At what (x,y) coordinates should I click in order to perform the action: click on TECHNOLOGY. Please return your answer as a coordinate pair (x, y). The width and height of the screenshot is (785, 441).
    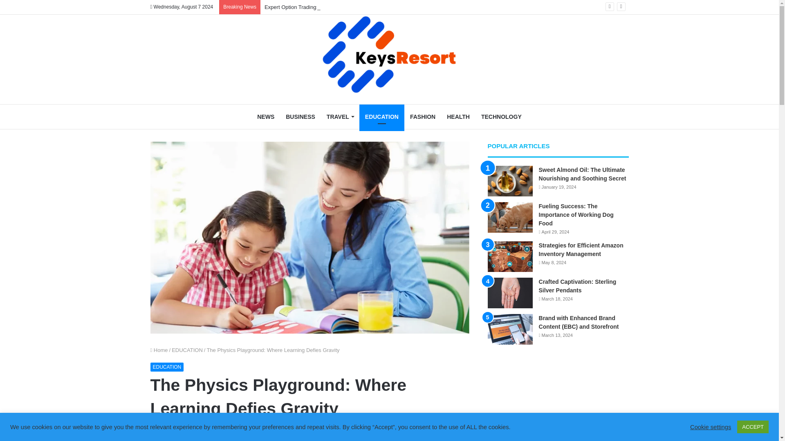
    Looking at the image, I should click on (501, 117).